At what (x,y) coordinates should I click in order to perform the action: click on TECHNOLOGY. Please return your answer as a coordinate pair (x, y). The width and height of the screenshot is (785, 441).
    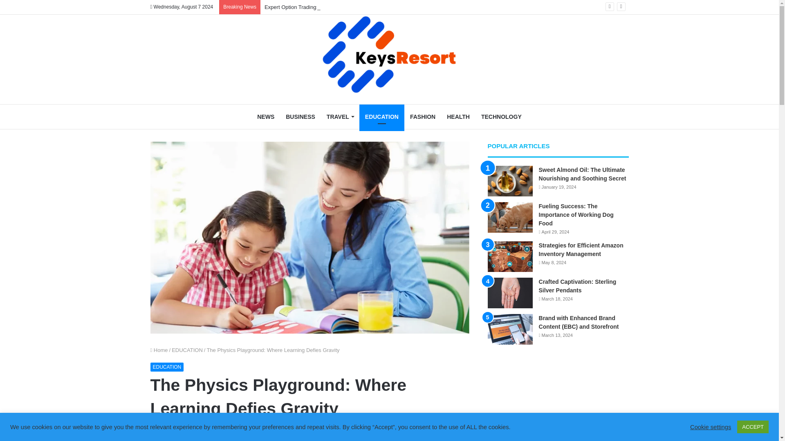
    Looking at the image, I should click on (501, 117).